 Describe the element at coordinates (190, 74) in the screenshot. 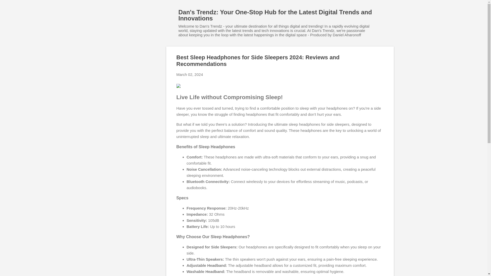

I see `permanent link` at that location.